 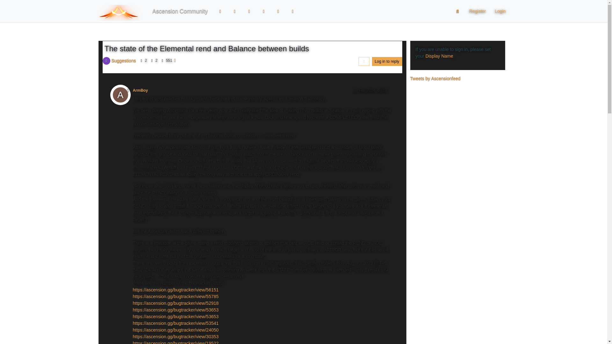 I want to click on Users, so click(x=278, y=11).